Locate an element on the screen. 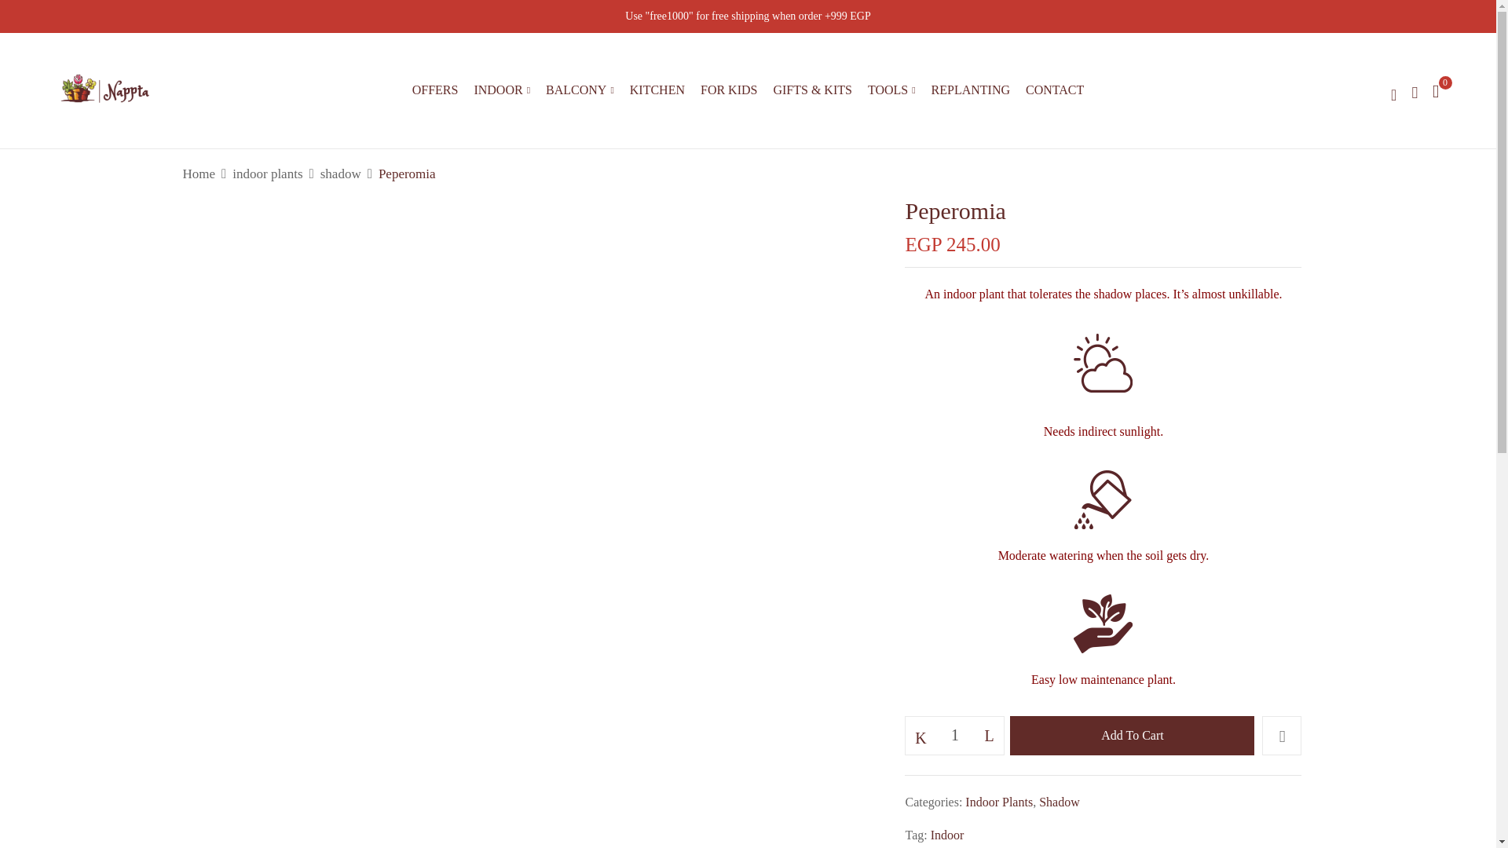  OFFERS is located at coordinates (435, 90).